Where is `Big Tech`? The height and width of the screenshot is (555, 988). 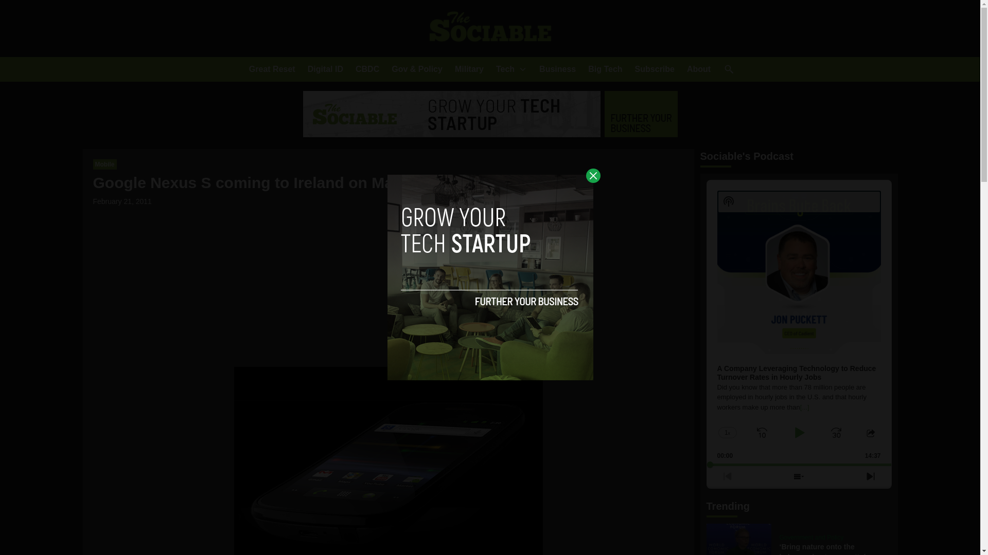
Big Tech is located at coordinates (605, 69).